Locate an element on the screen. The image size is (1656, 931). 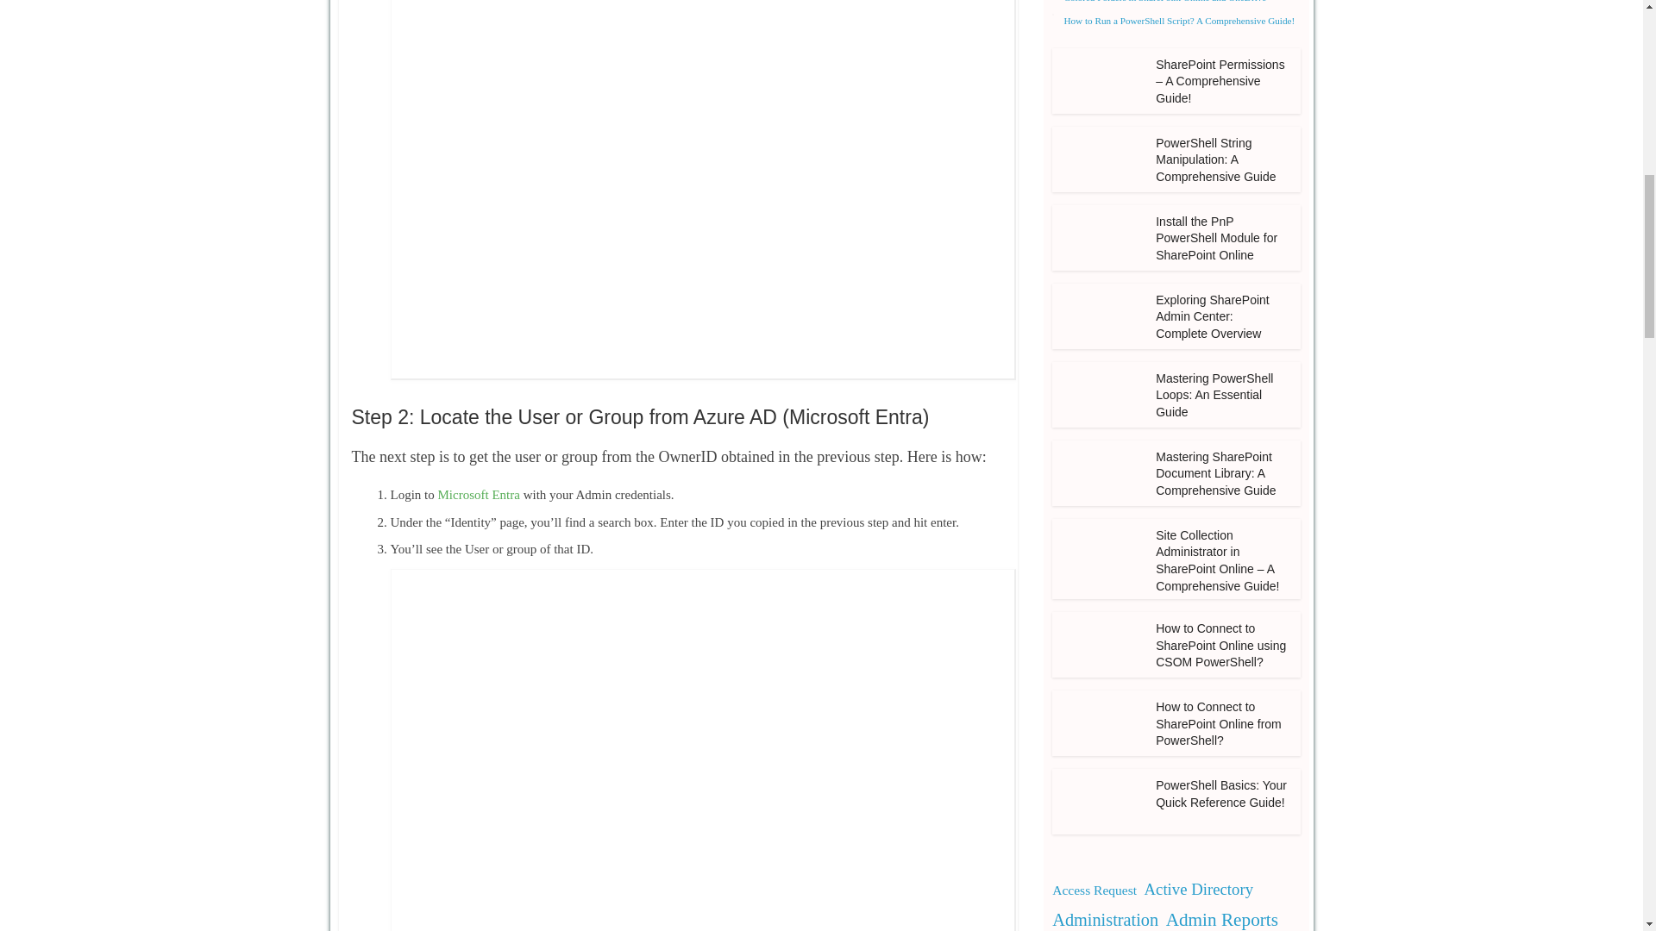
Mastering SharePoint Document Library: A Comprehensive Guide is located at coordinates (1215, 472).